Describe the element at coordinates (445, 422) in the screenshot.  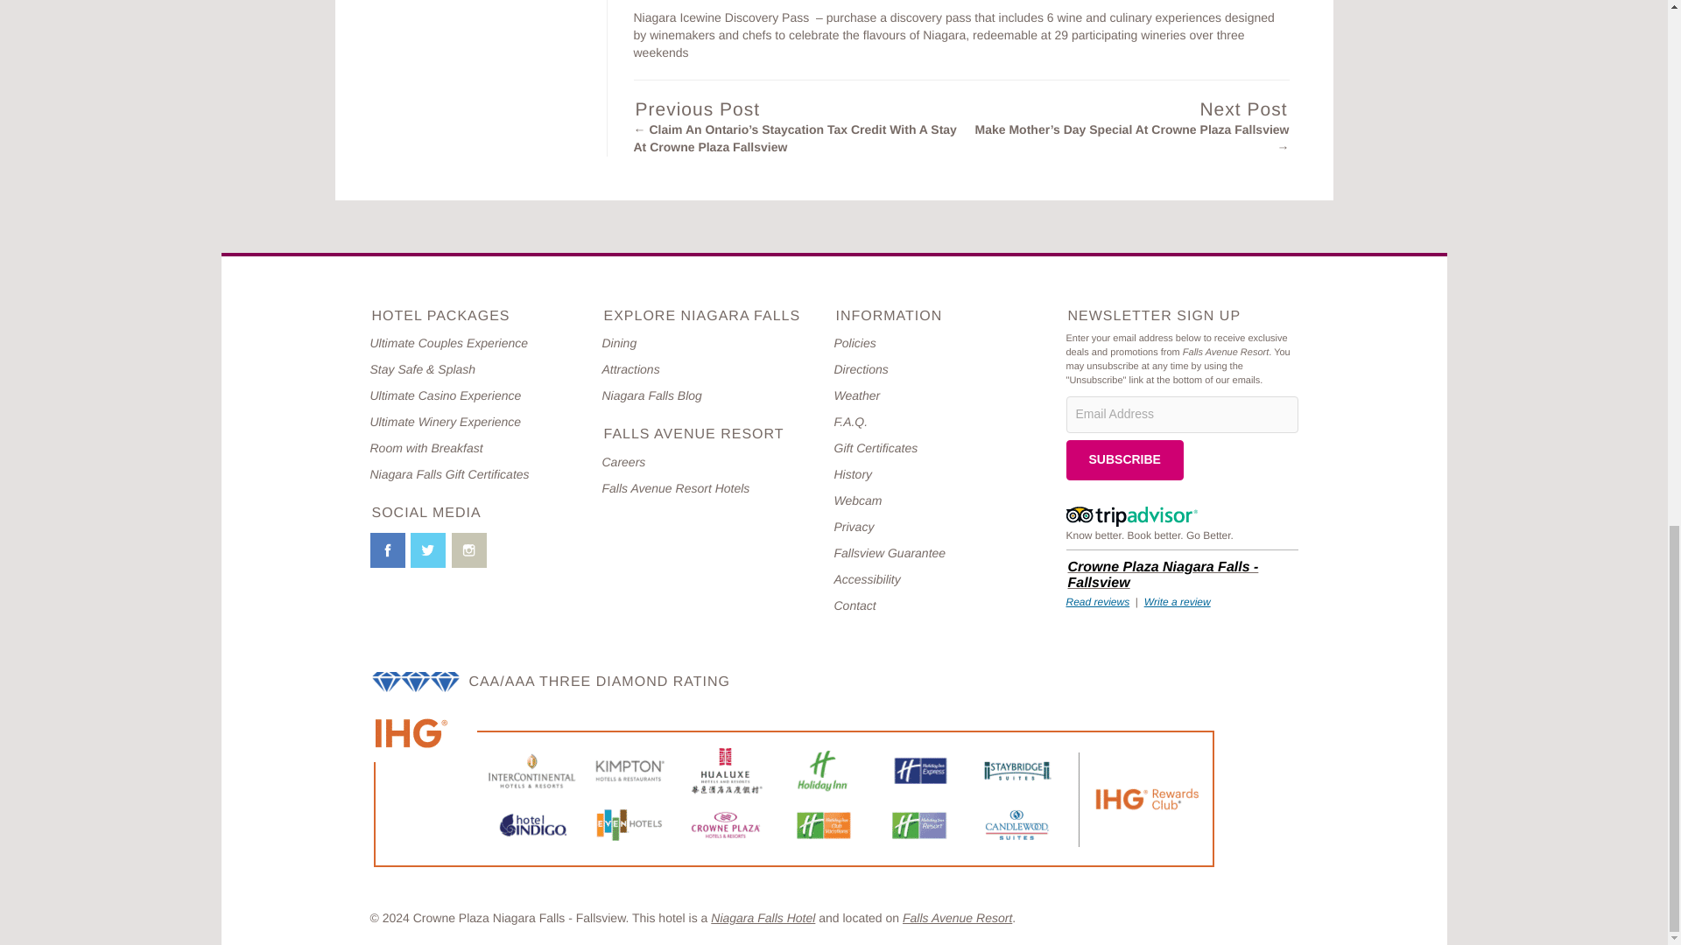
I see `Ultimate Winery Experience` at that location.